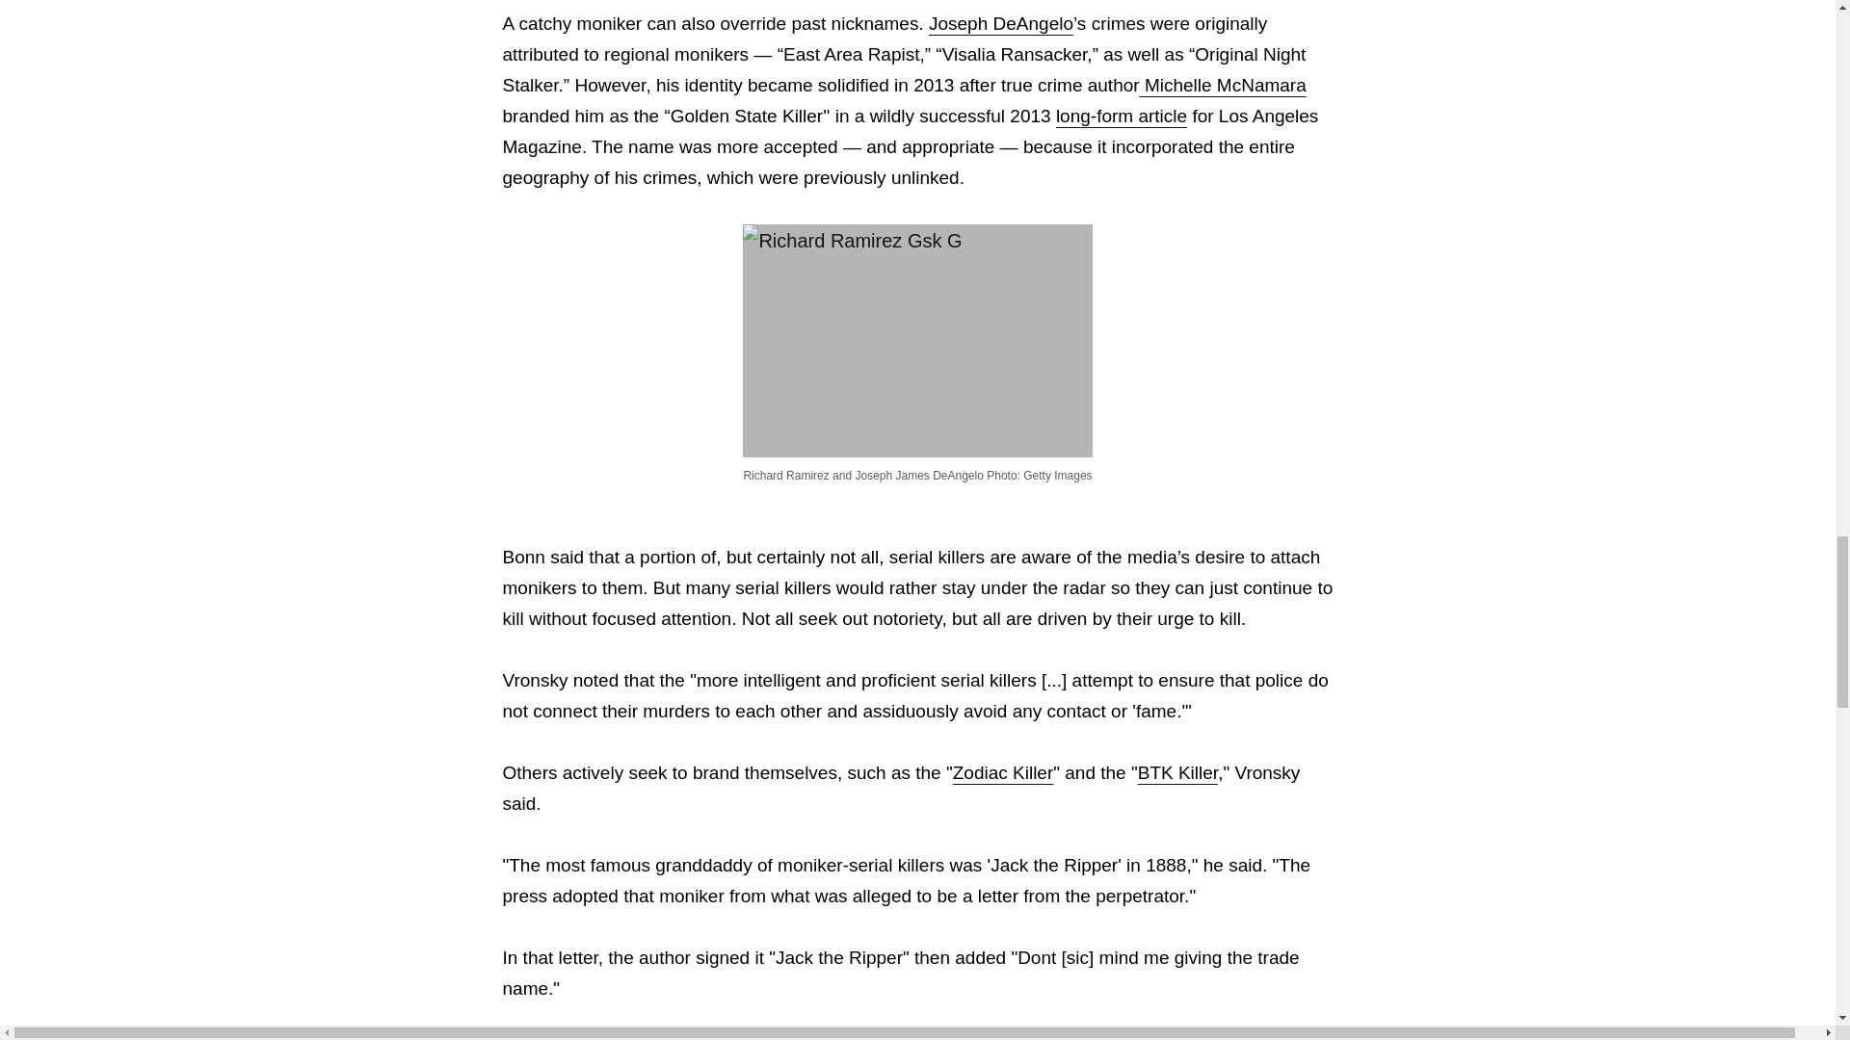  What do you see at coordinates (1177, 772) in the screenshot?
I see `BTK Killer` at bounding box center [1177, 772].